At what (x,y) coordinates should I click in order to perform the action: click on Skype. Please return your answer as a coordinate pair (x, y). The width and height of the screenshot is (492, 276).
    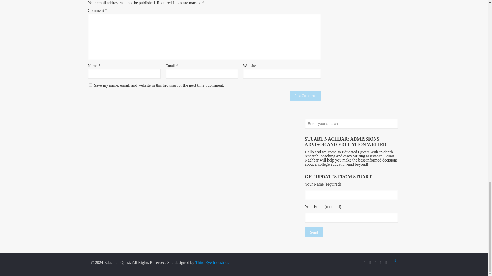
    Looking at the image, I should click on (365, 262).